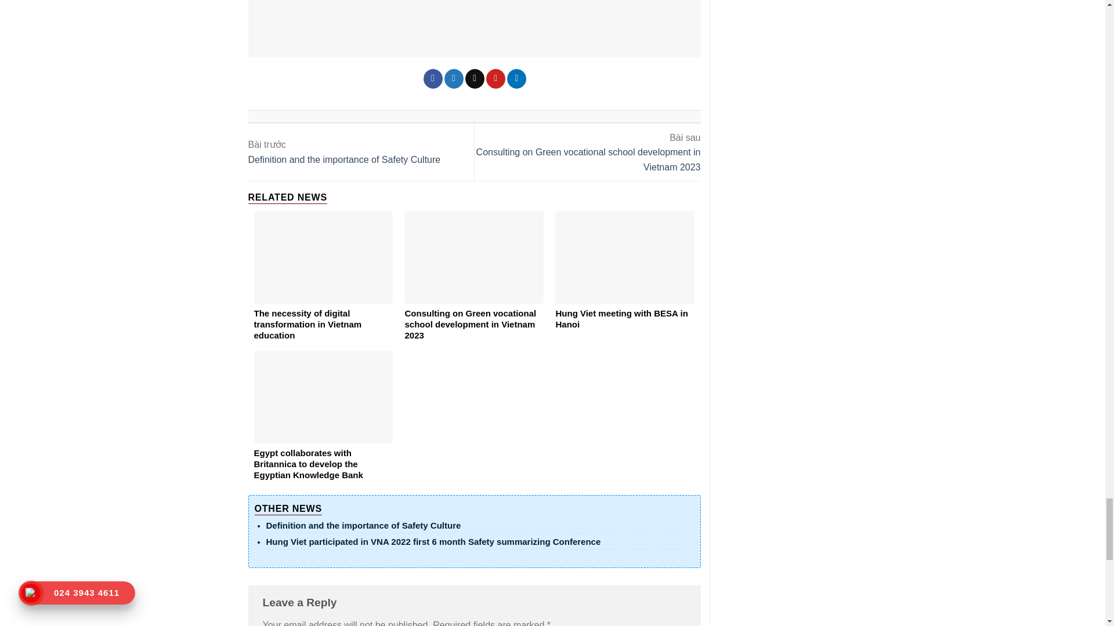 The height and width of the screenshot is (626, 1114). What do you see at coordinates (516, 79) in the screenshot?
I see `Share on LinkedIn` at bounding box center [516, 79].